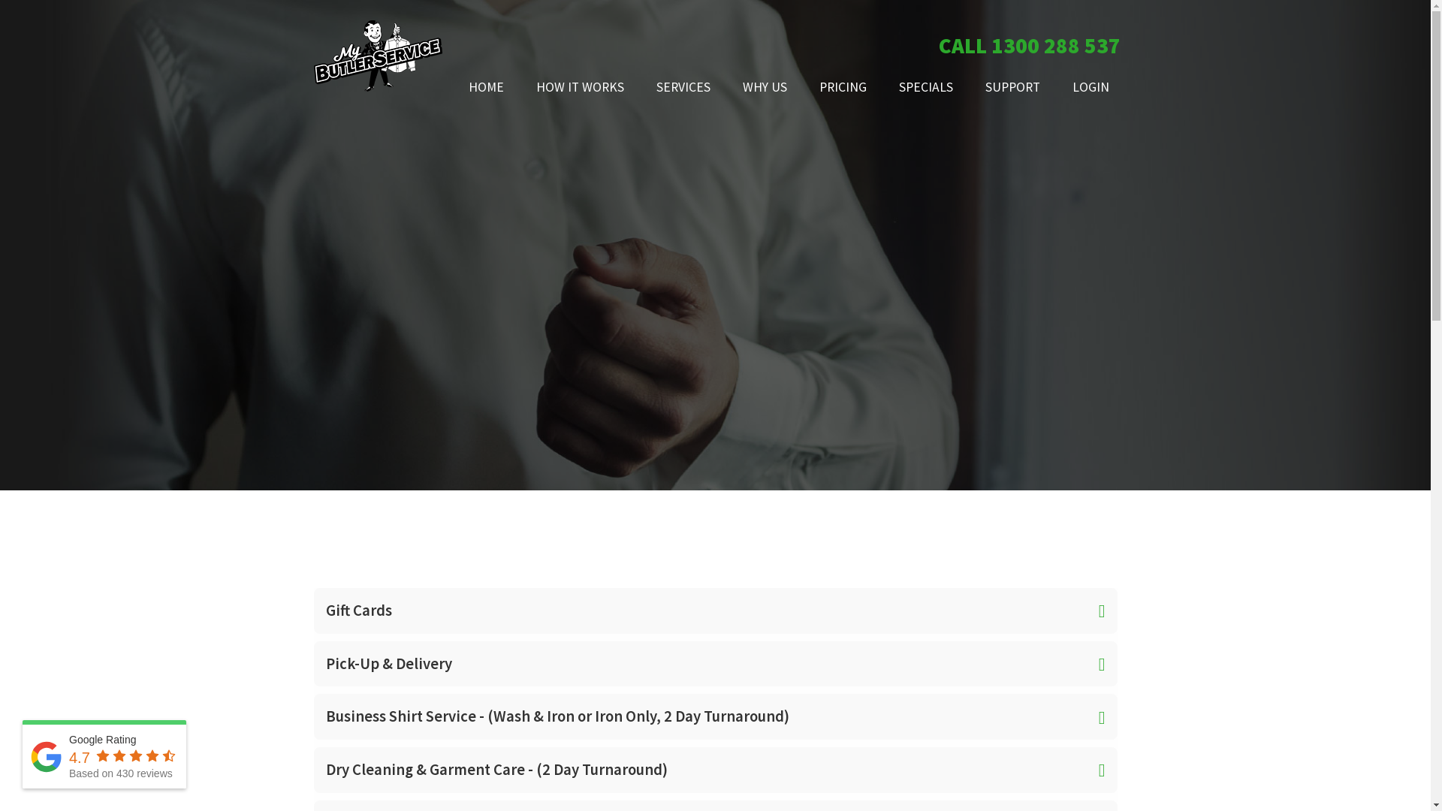  I want to click on PRICING, so click(843, 88).